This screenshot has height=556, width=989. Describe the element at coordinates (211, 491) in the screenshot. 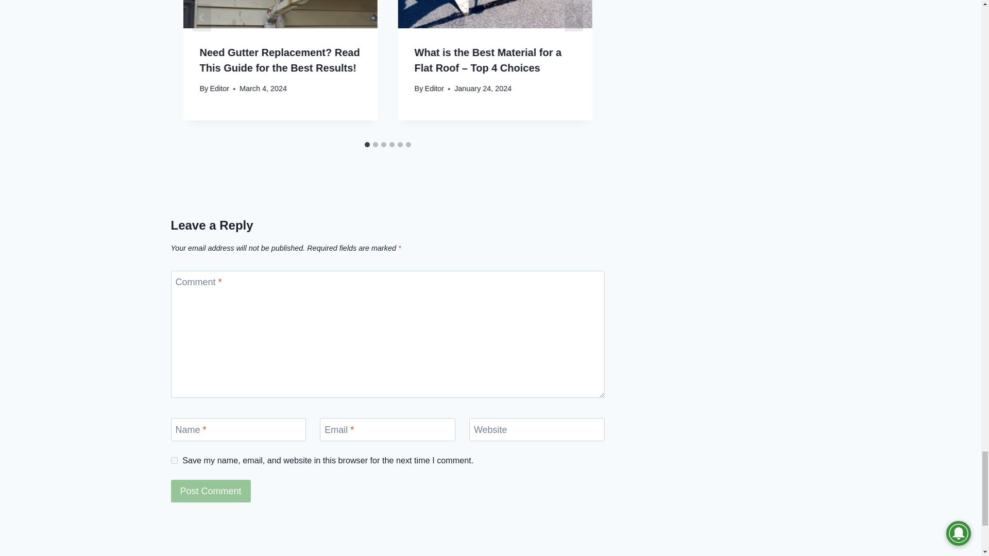

I see `Post Comment` at that location.